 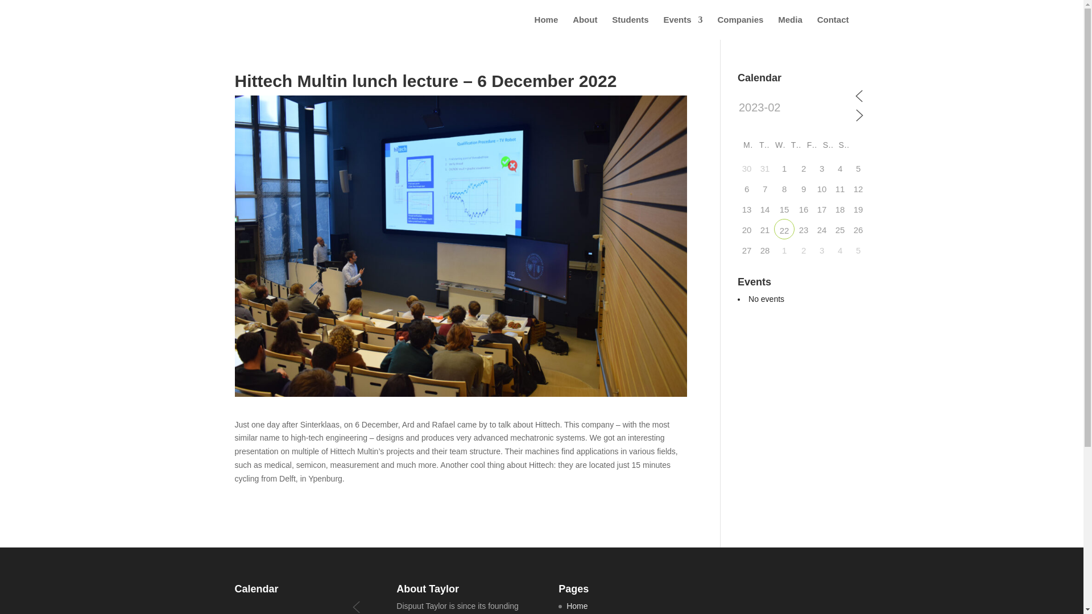 I want to click on 2023-02, so click(x=292, y=611).